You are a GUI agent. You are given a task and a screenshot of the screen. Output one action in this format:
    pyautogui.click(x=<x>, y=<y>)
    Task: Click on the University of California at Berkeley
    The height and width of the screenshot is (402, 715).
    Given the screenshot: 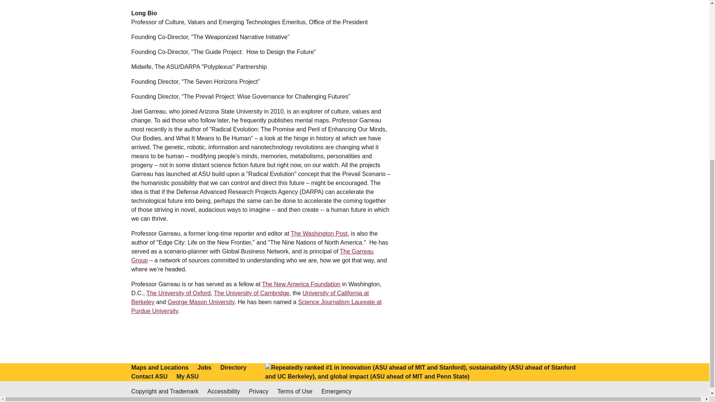 What is the action you would take?
    pyautogui.click(x=250, y=297)
    